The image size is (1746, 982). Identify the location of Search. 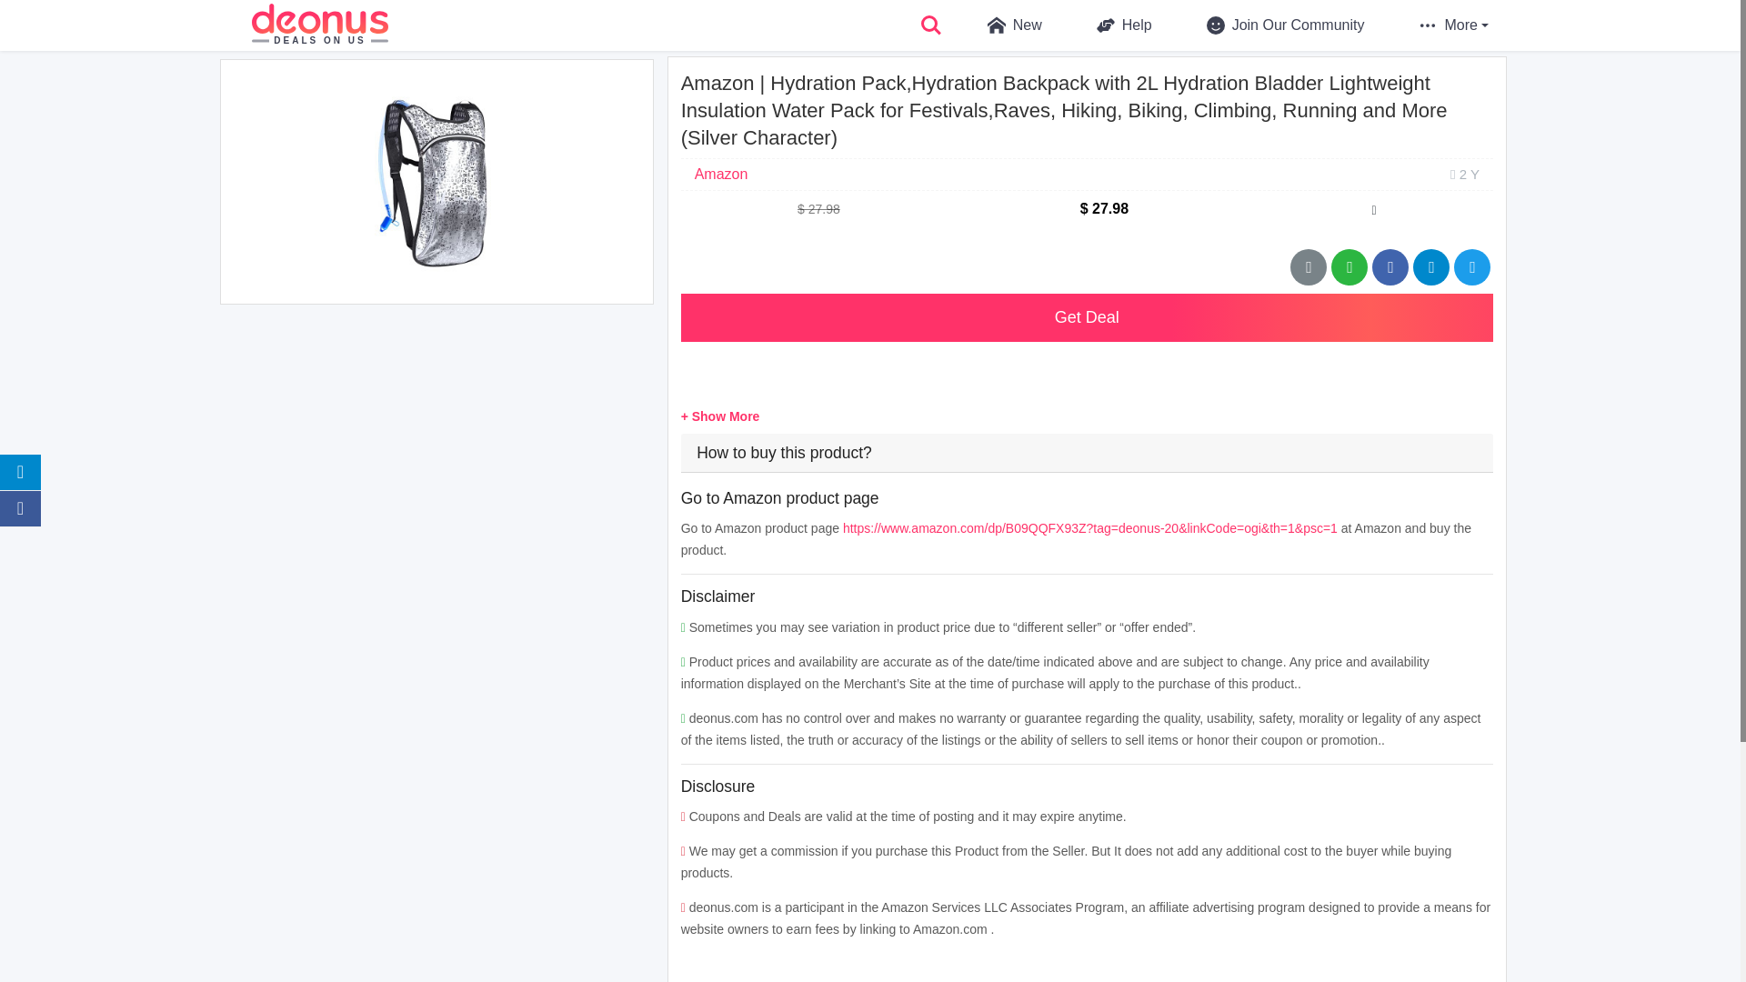
(931, 25).